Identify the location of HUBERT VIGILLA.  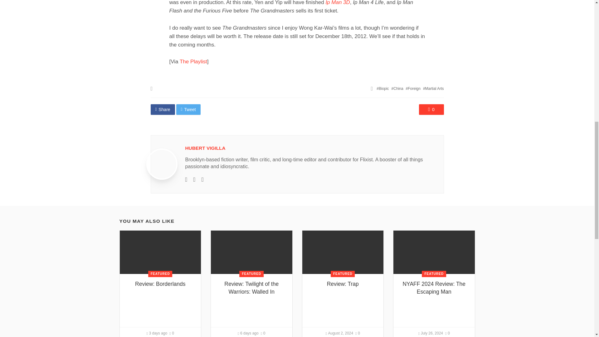
(205, 148).